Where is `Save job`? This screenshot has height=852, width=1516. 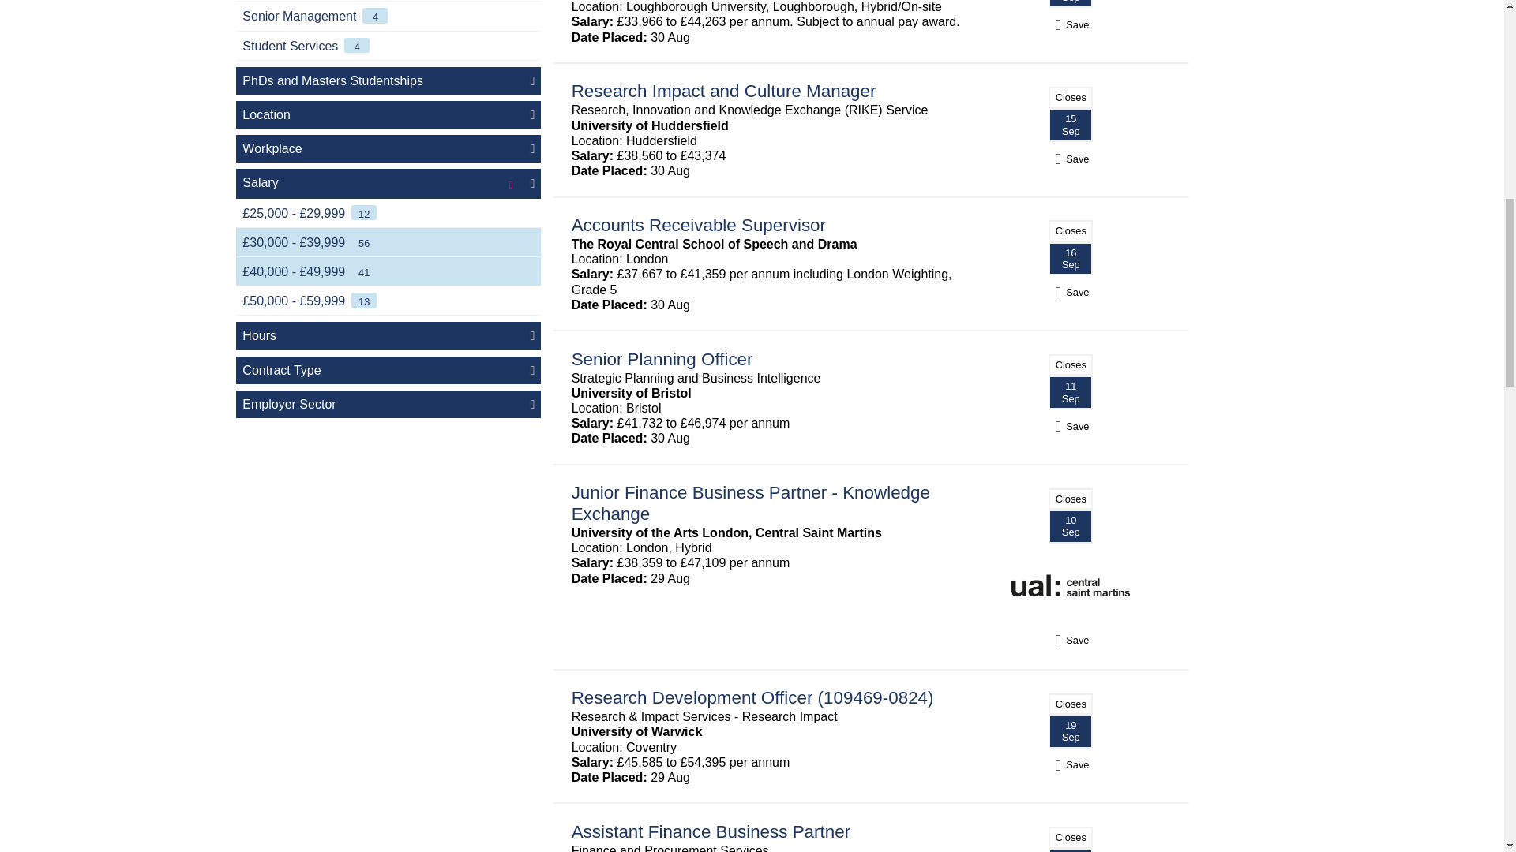 Save job is located at coordinates (1070, 640).